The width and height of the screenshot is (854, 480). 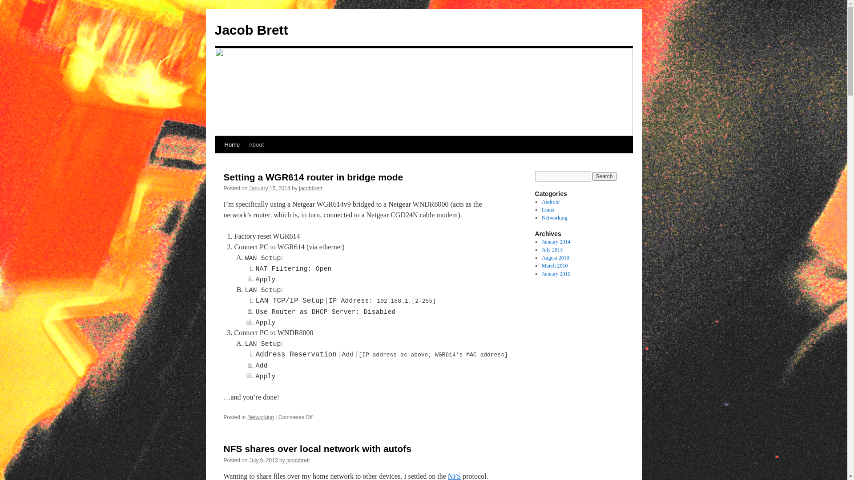 What do you see at coordinates (251, 30) in the screenshot?
I see `Jacob Brett` at bounding box center [251, 30].